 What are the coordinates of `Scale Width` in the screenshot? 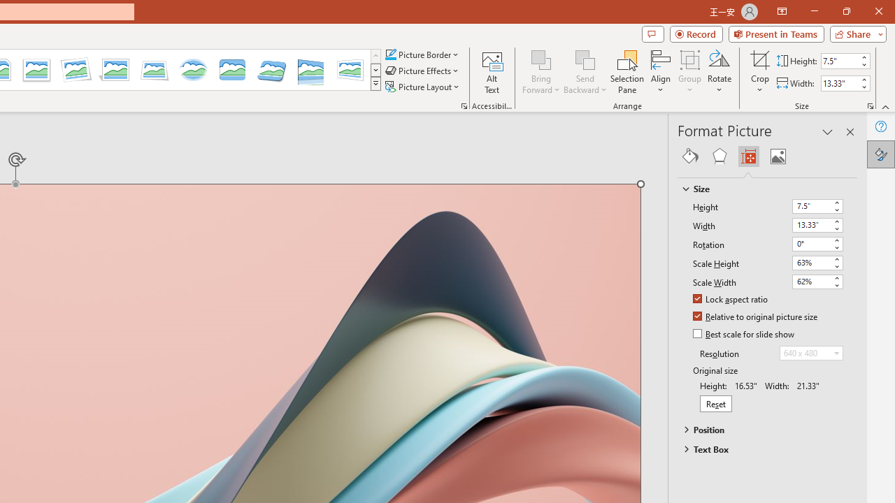 It's located at (811, 281).